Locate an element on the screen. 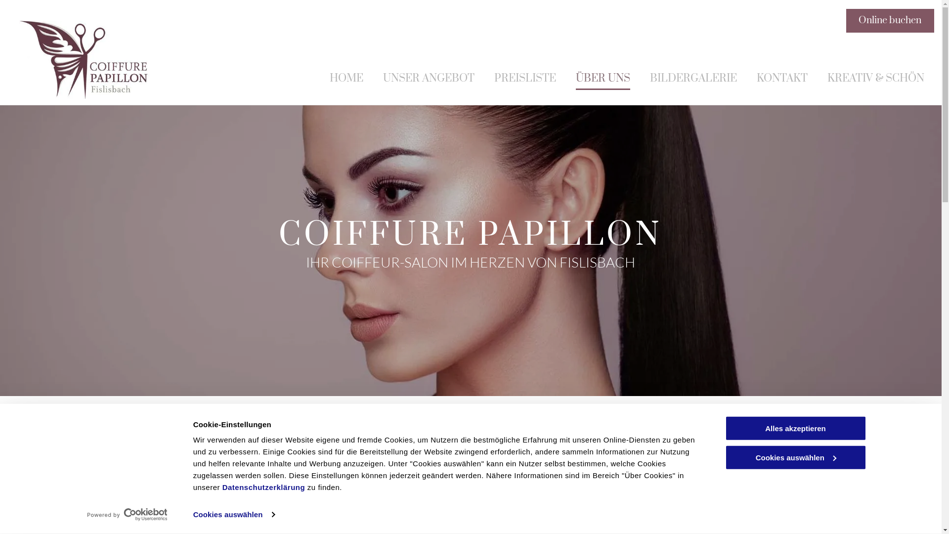 Image resolution: width=949 pixels, height=534 pixels. BILDERGALERIE is located at coordinates (692, 80).